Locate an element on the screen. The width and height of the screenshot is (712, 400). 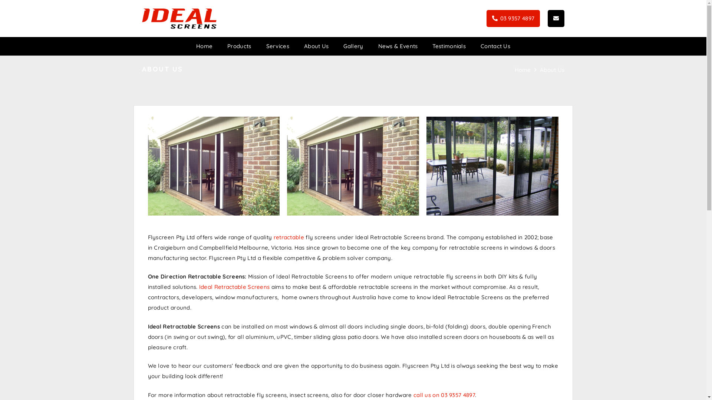
Ideal Retractable Screens is located at coordinates (234, 287).